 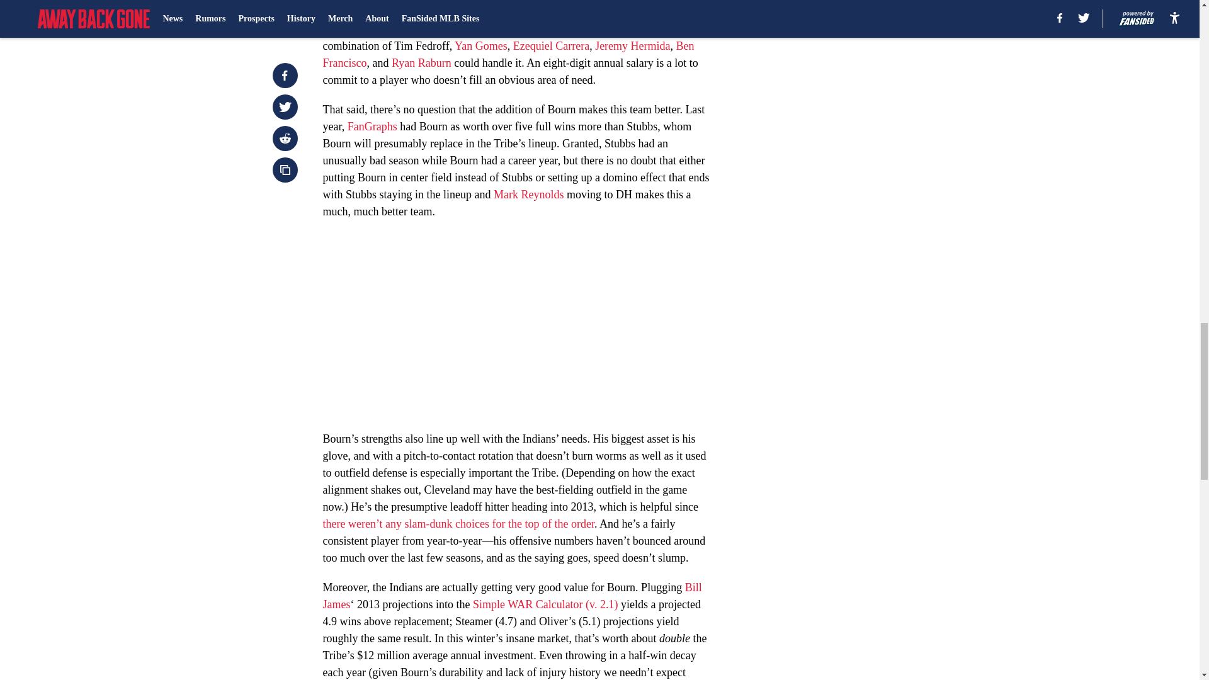 What do you see at coordinates (632, 45) in the screenshot?
I see `Jeremy Hermida` at bounding box center [632, 45].